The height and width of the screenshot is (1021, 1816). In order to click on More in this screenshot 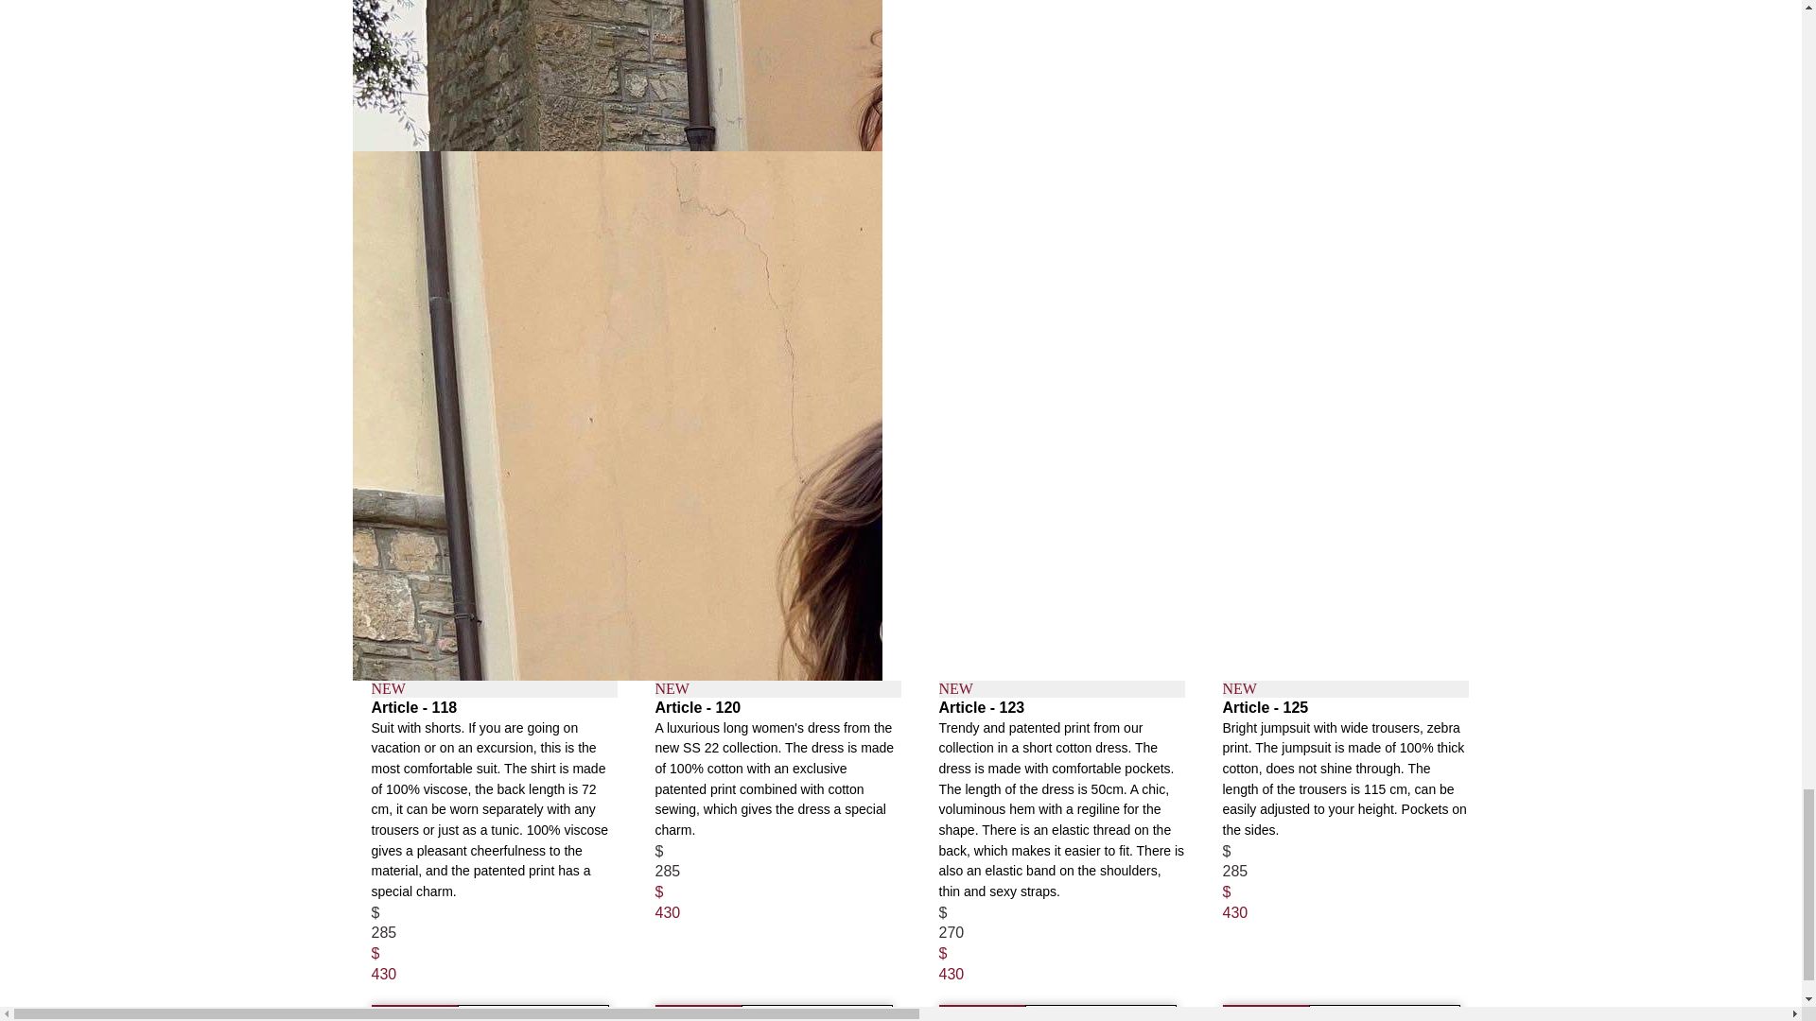, I will do `click(697, 1012)`.